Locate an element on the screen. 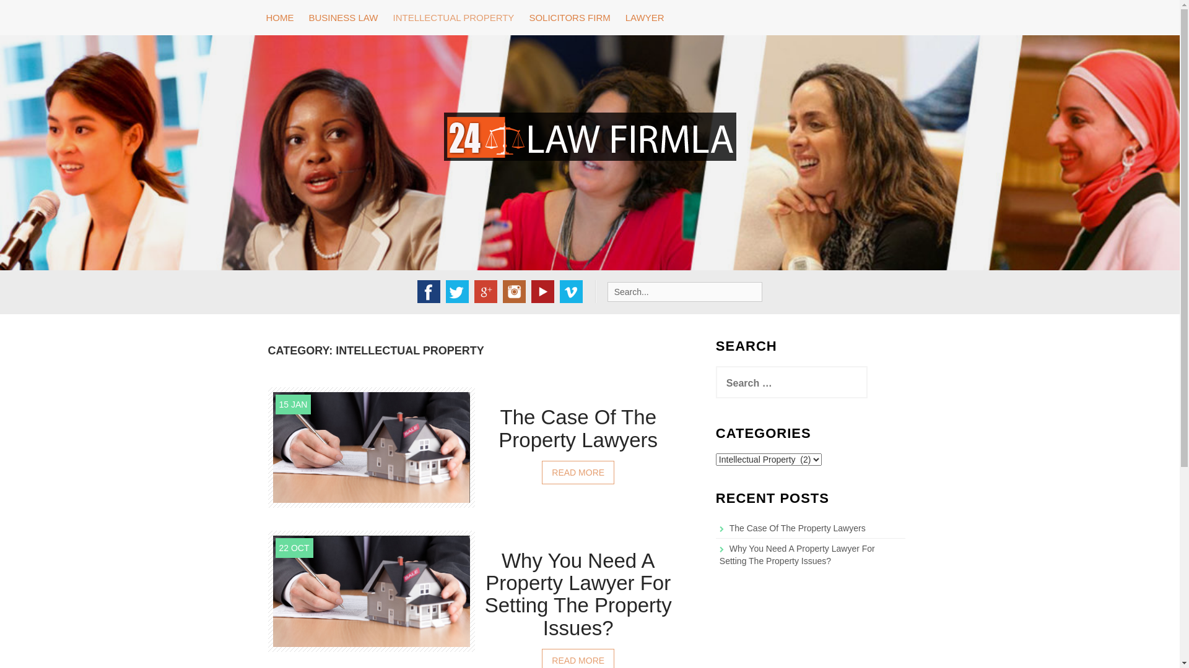 The height and width of the screenshot is (668, 1189). LAWYER is located at coordinates (645, 17).